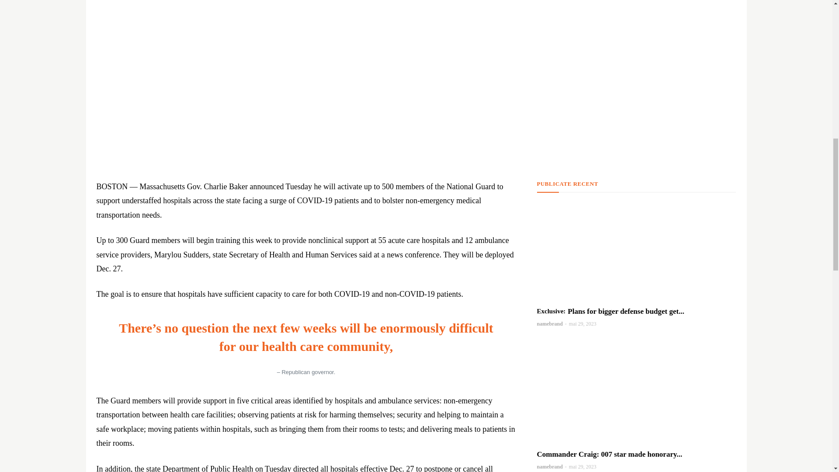  What do you see at coordinates (610, 311) in the screenshot?
I see `Plans for bigger defense budget get...` at bounding box center [610, 311].